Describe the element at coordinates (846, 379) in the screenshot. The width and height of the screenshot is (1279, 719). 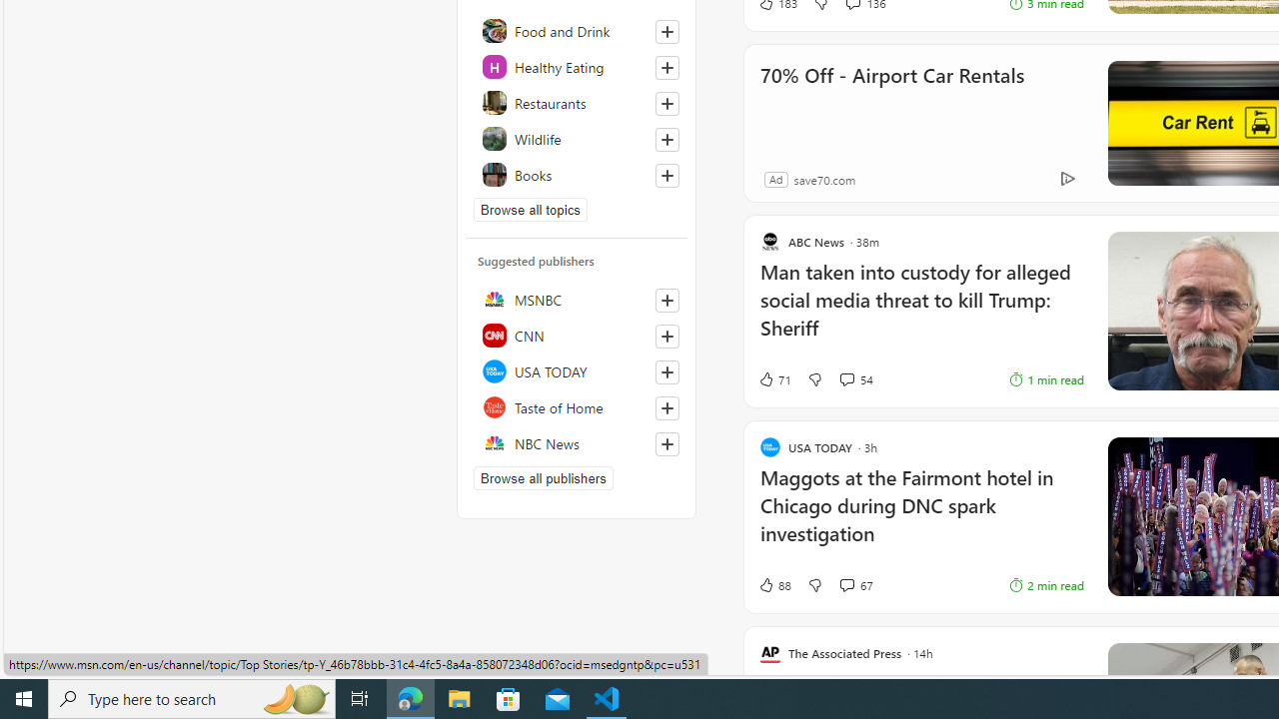
I see `View comments 54 Comment` at that location.